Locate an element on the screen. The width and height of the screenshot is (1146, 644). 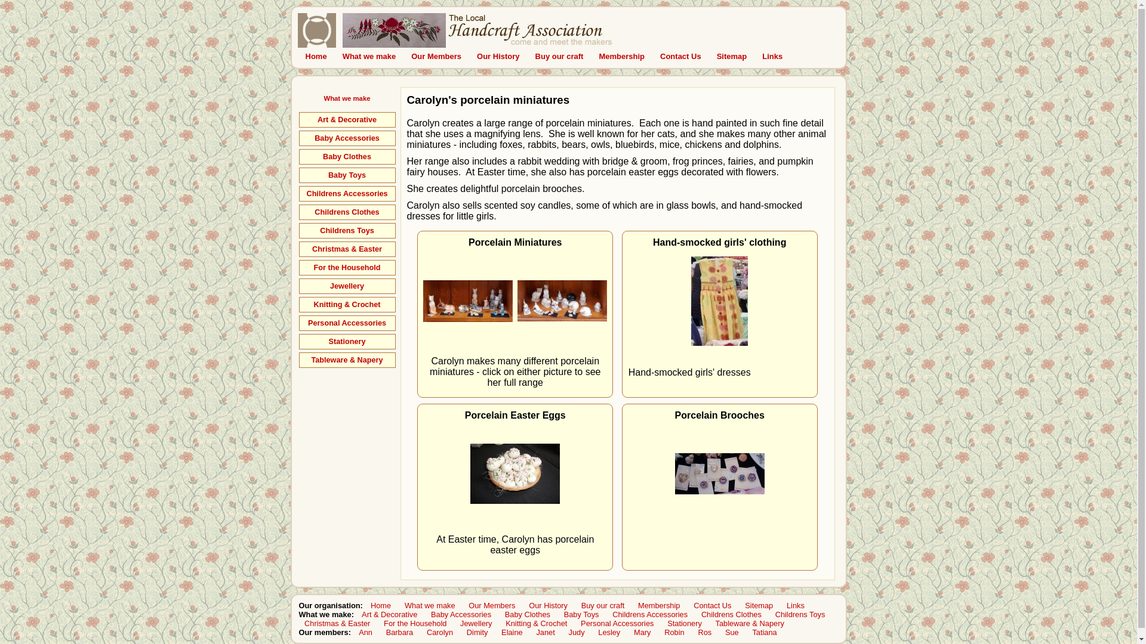
Tatiana is located at coordinates (765, 632).